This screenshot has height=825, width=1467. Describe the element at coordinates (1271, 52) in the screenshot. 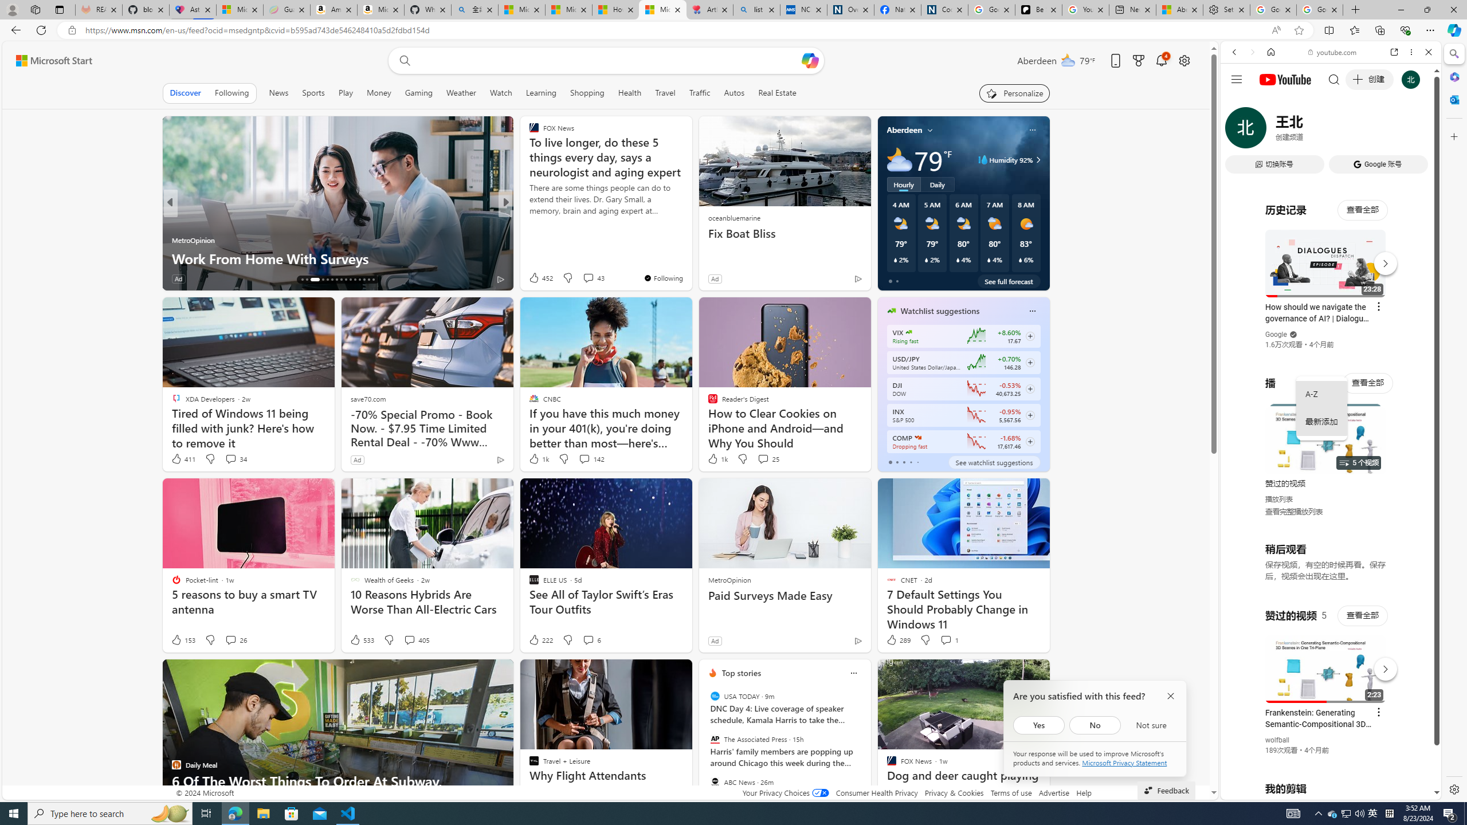

I see `Home` at that location.